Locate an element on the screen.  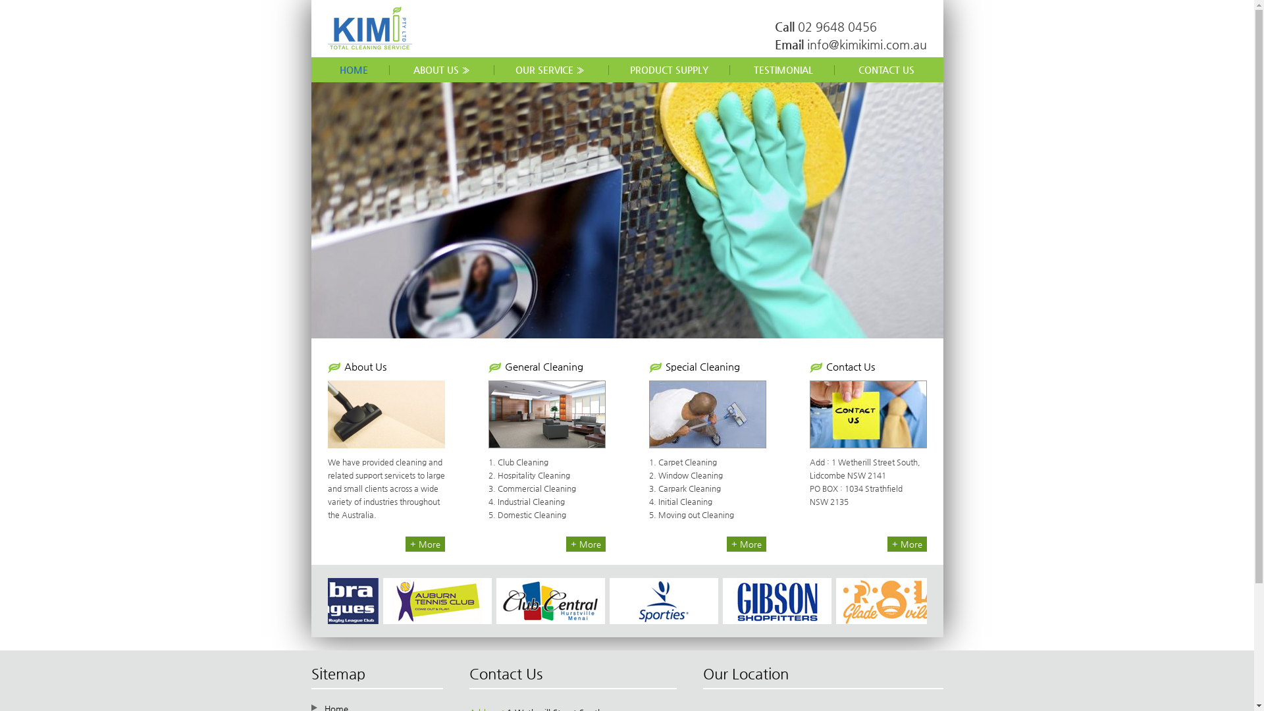
TESTIMONIAL is located at coordinates (783, 70).